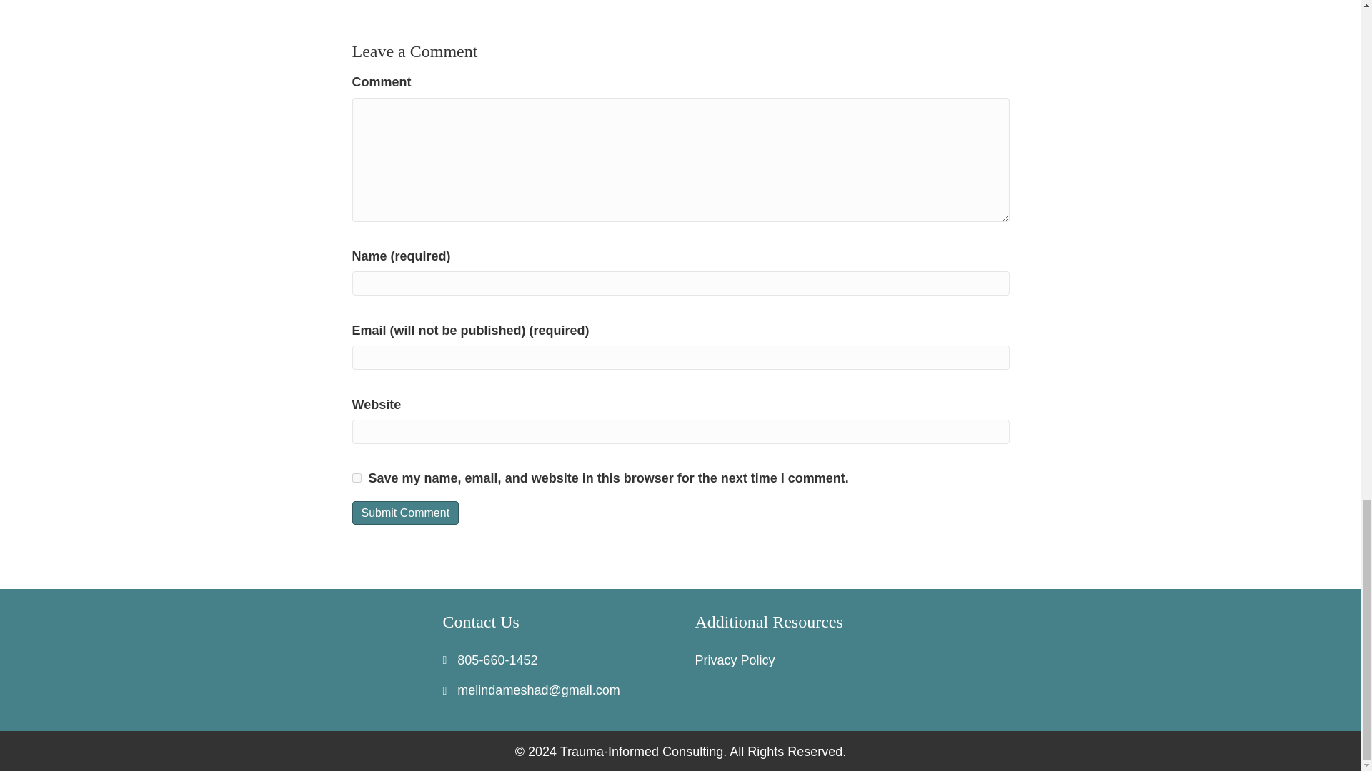 The height and width of the screenshot is (771, 1372). What do you see at coordinates (497, 660) in the screenshot?
I see `805-660-1452` at bounding box center [497, 660].